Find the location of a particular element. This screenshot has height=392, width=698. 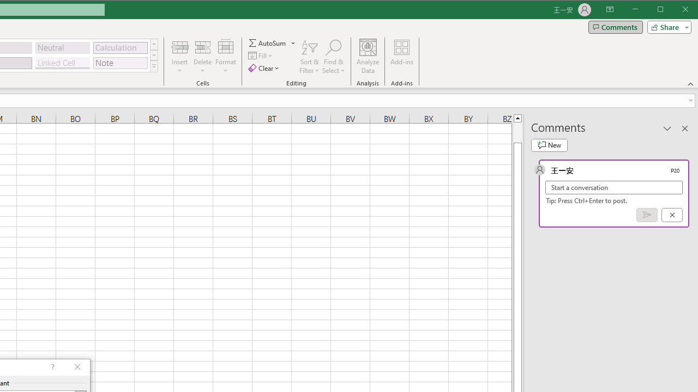

Delete Cells... is located at coordinates (202, 47).